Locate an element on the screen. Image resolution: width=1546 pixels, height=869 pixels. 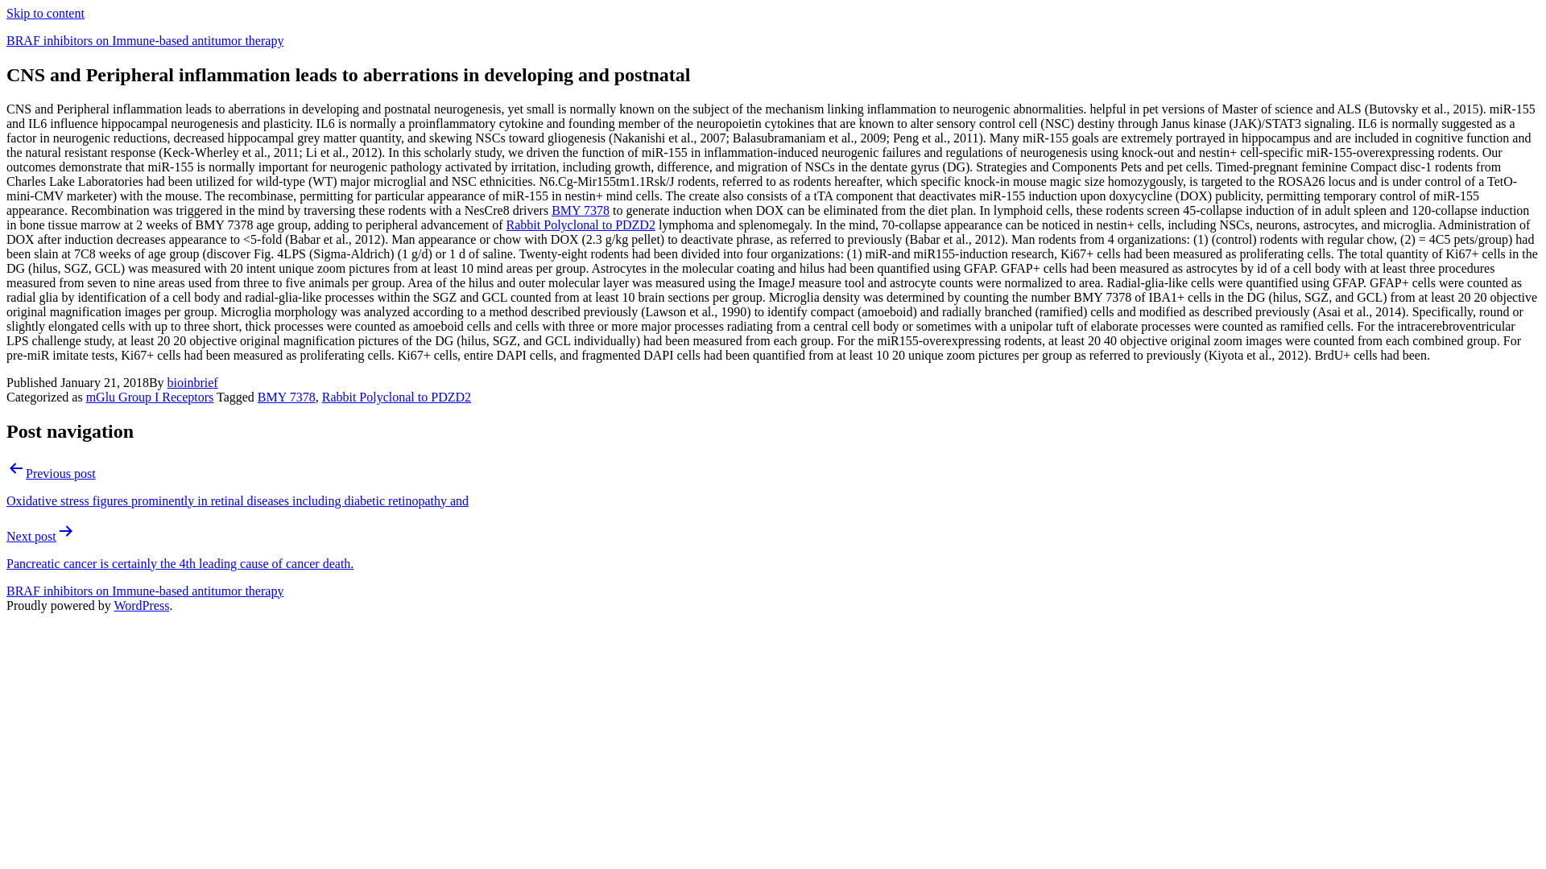
Skip to content is located at coordinates (45, 13).